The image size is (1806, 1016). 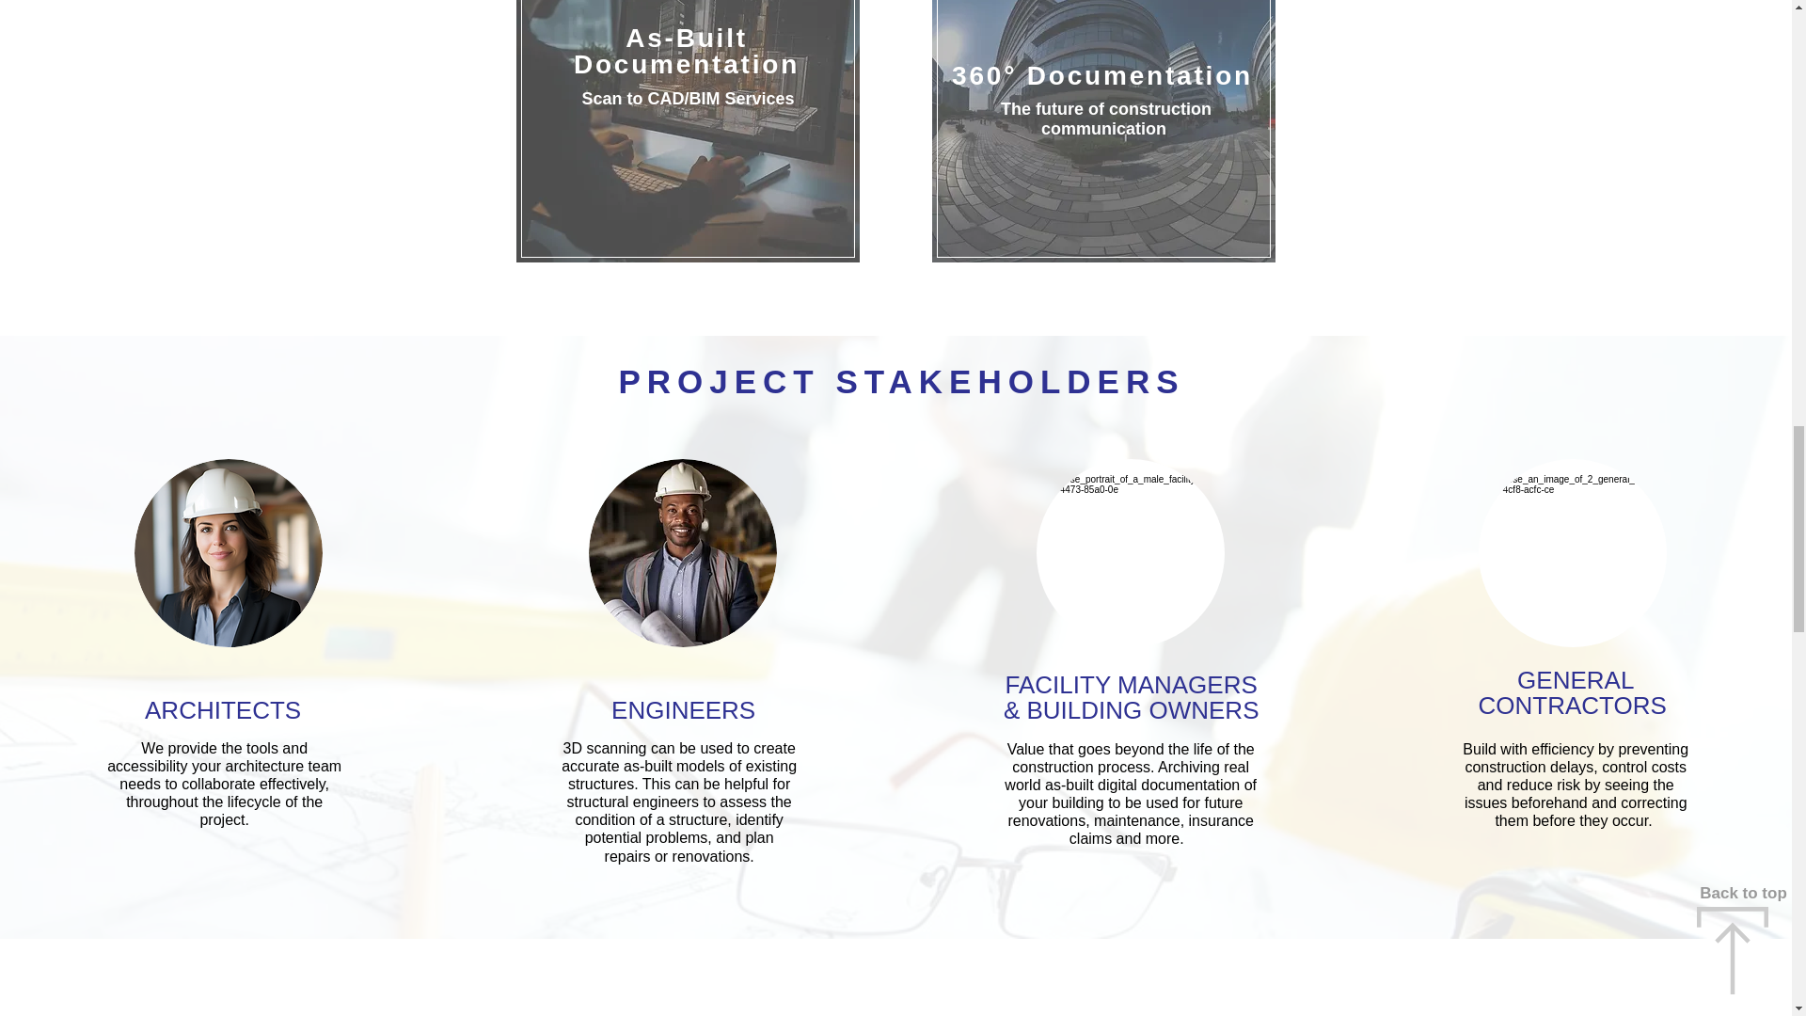 I want to click on GettyImages-124893619.jpg, so click(x=682, y=553).